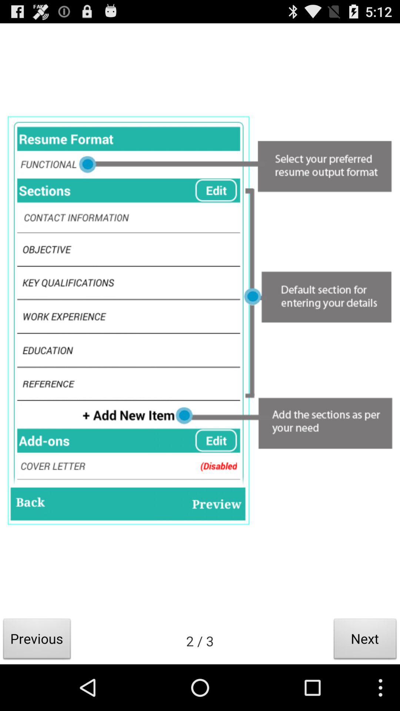  Describe the element at coordinates (37, 641) in the screenshot. I see `flip to previous button` at that location.